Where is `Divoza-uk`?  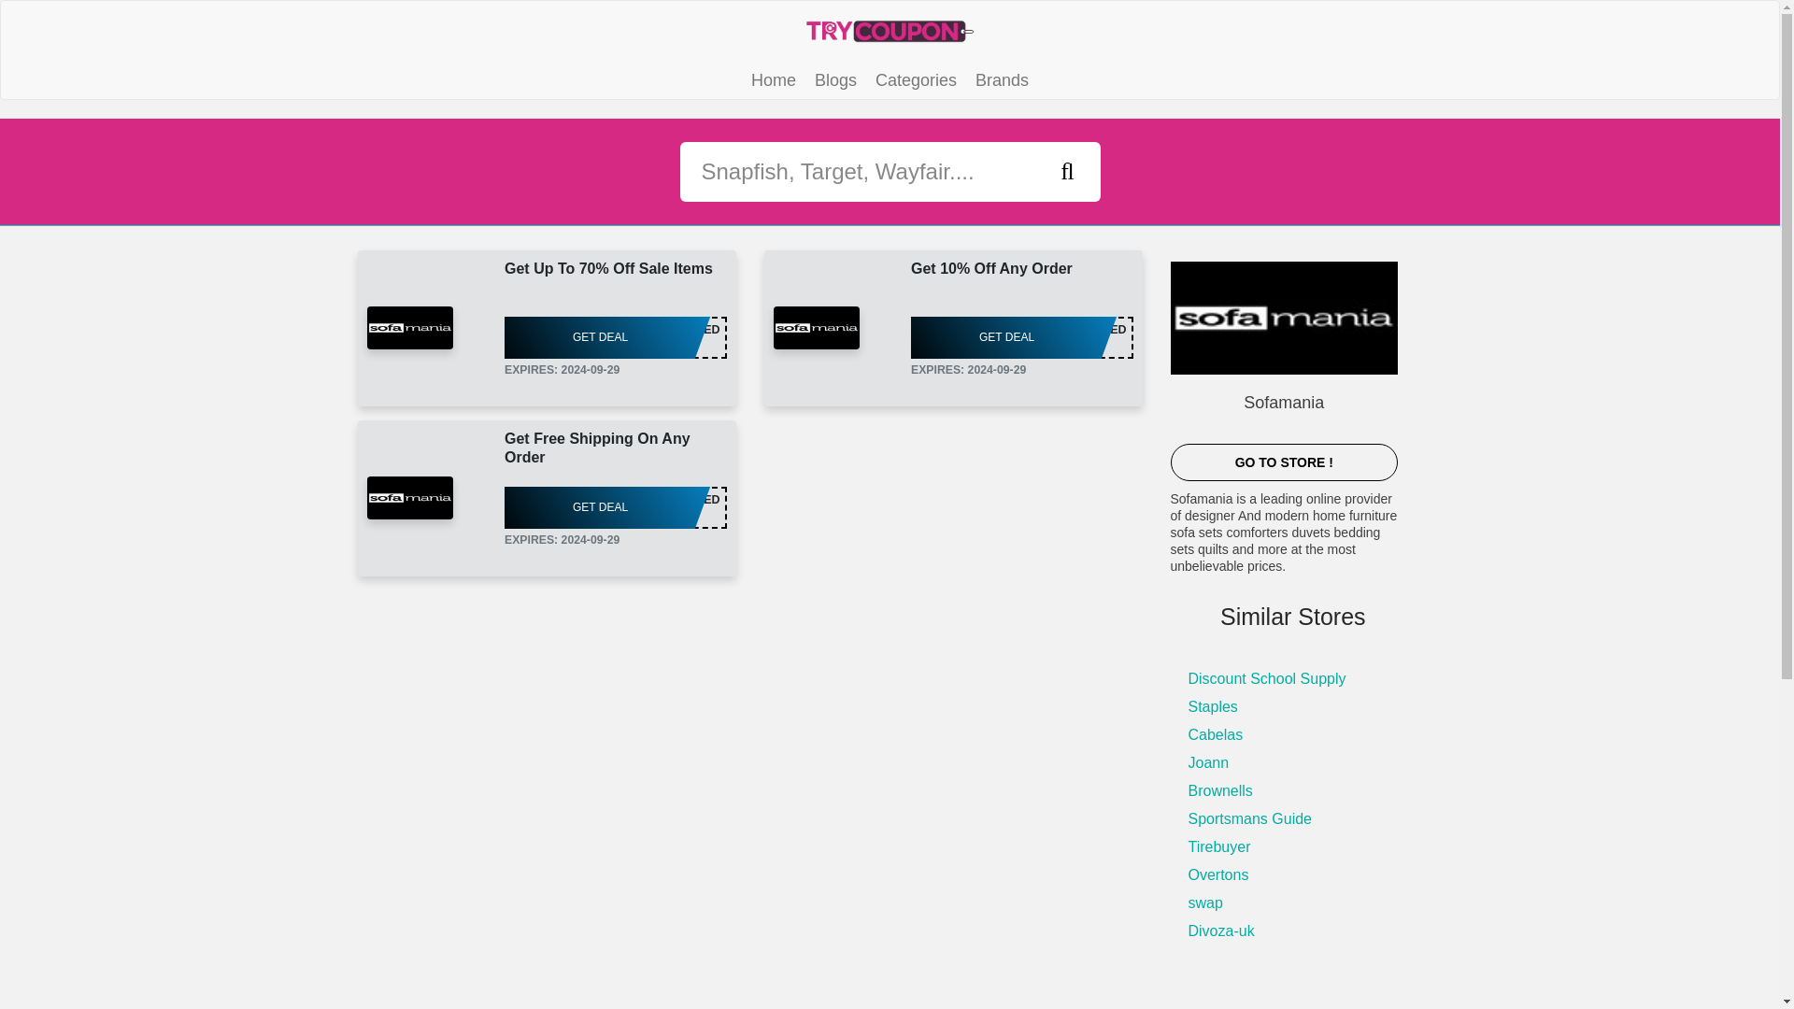 Divoza-uk is located at coordinates (1283, 462).